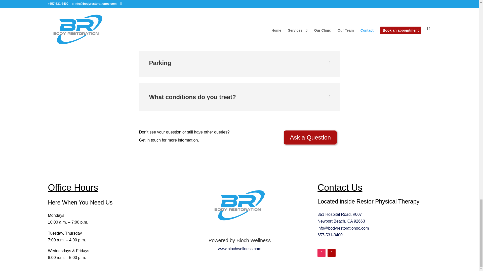  Describe the element at coordinates (321, 253) in the screenshot. I see `Follow on Instagram` at that location.